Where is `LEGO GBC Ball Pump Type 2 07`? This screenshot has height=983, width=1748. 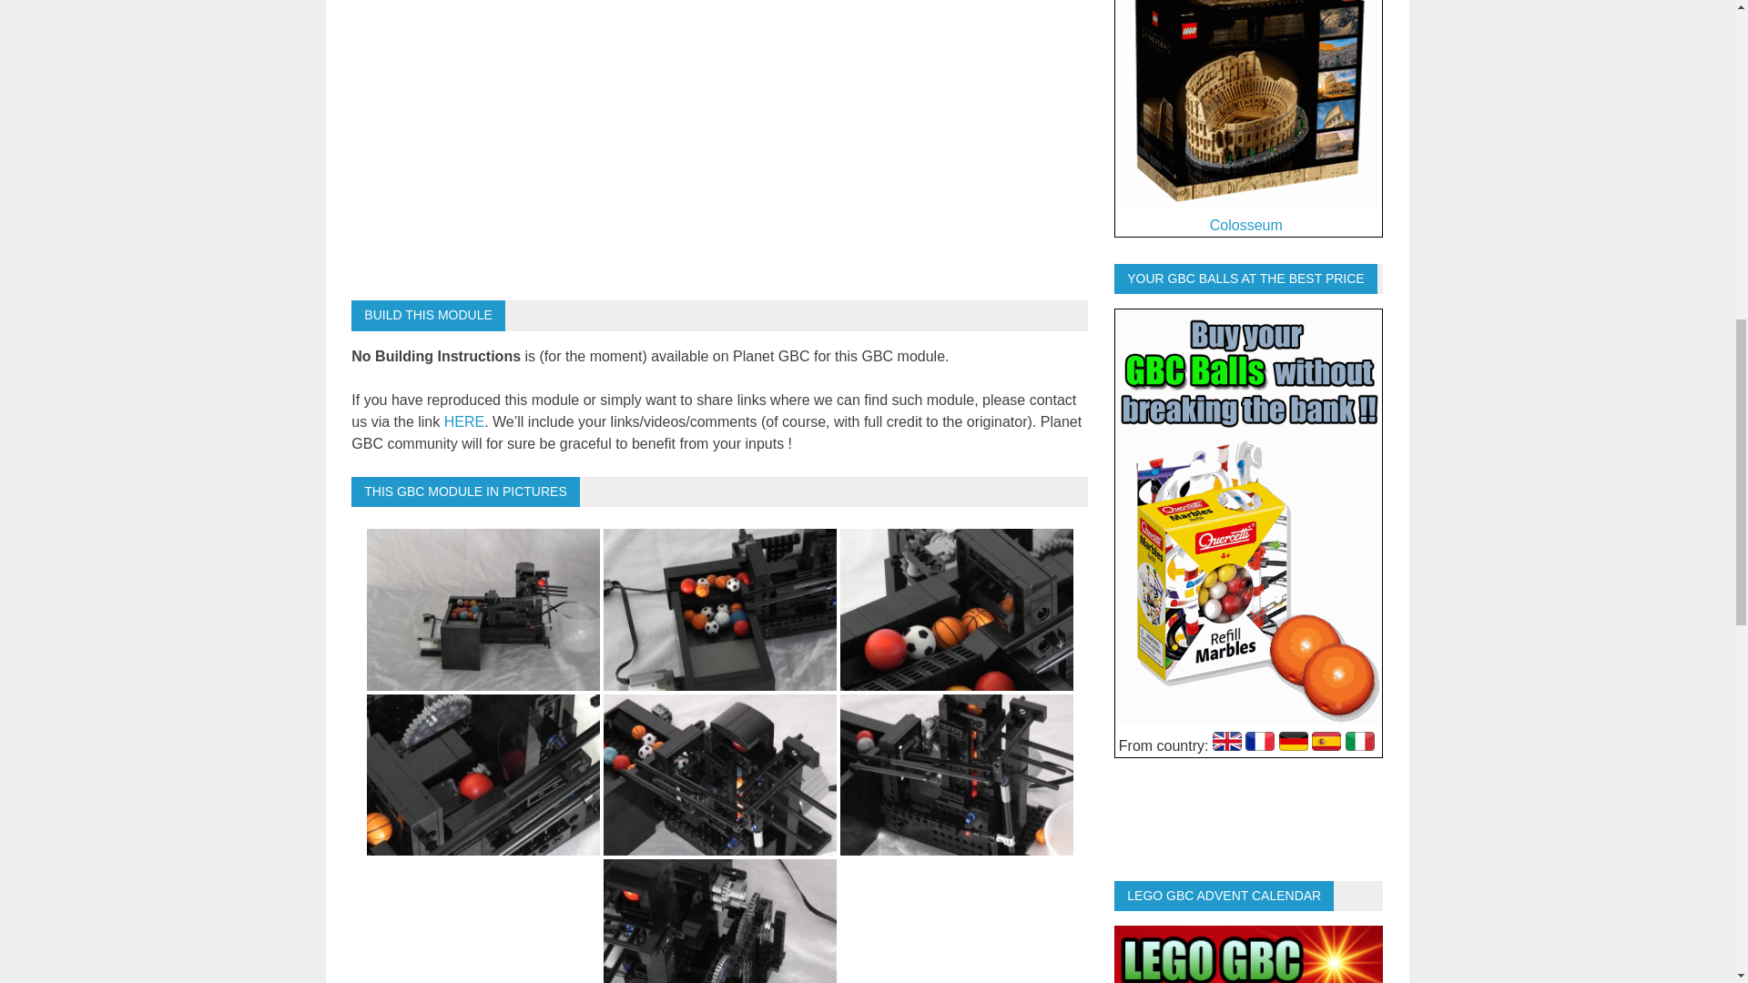
LEGO GBC Ball Pump Type 2 07 is located at coordinates (483, 610).